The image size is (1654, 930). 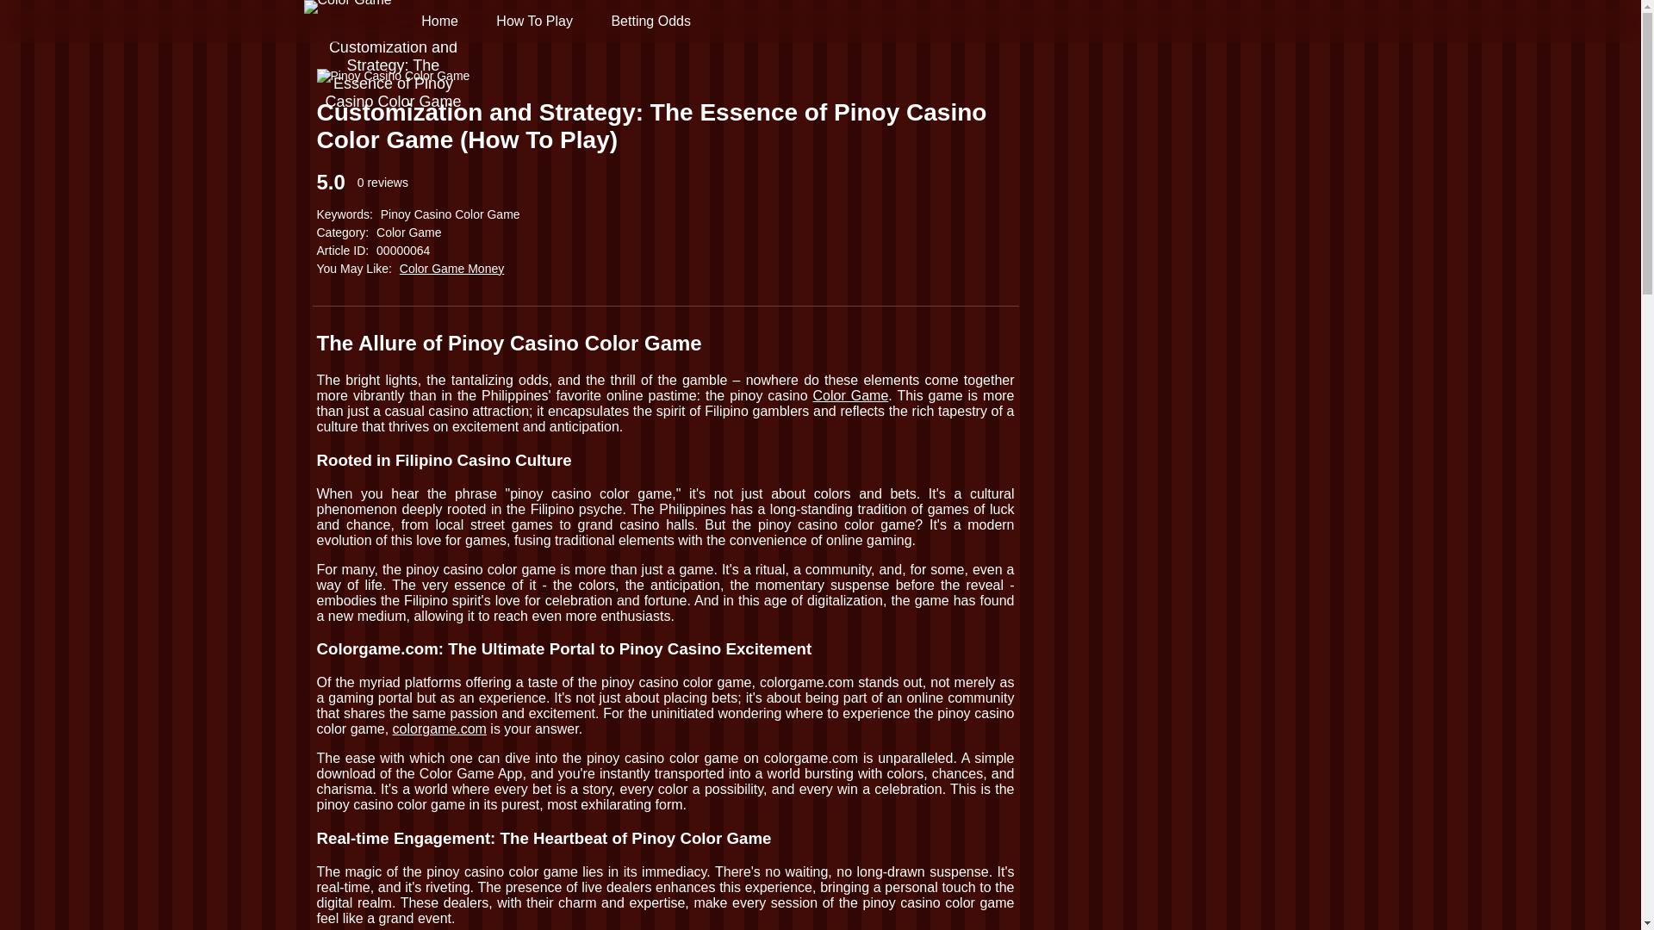 What do you see at coordinates (439, 21) in the screenshot?
I see `Home` at bounding box center [439, 21].